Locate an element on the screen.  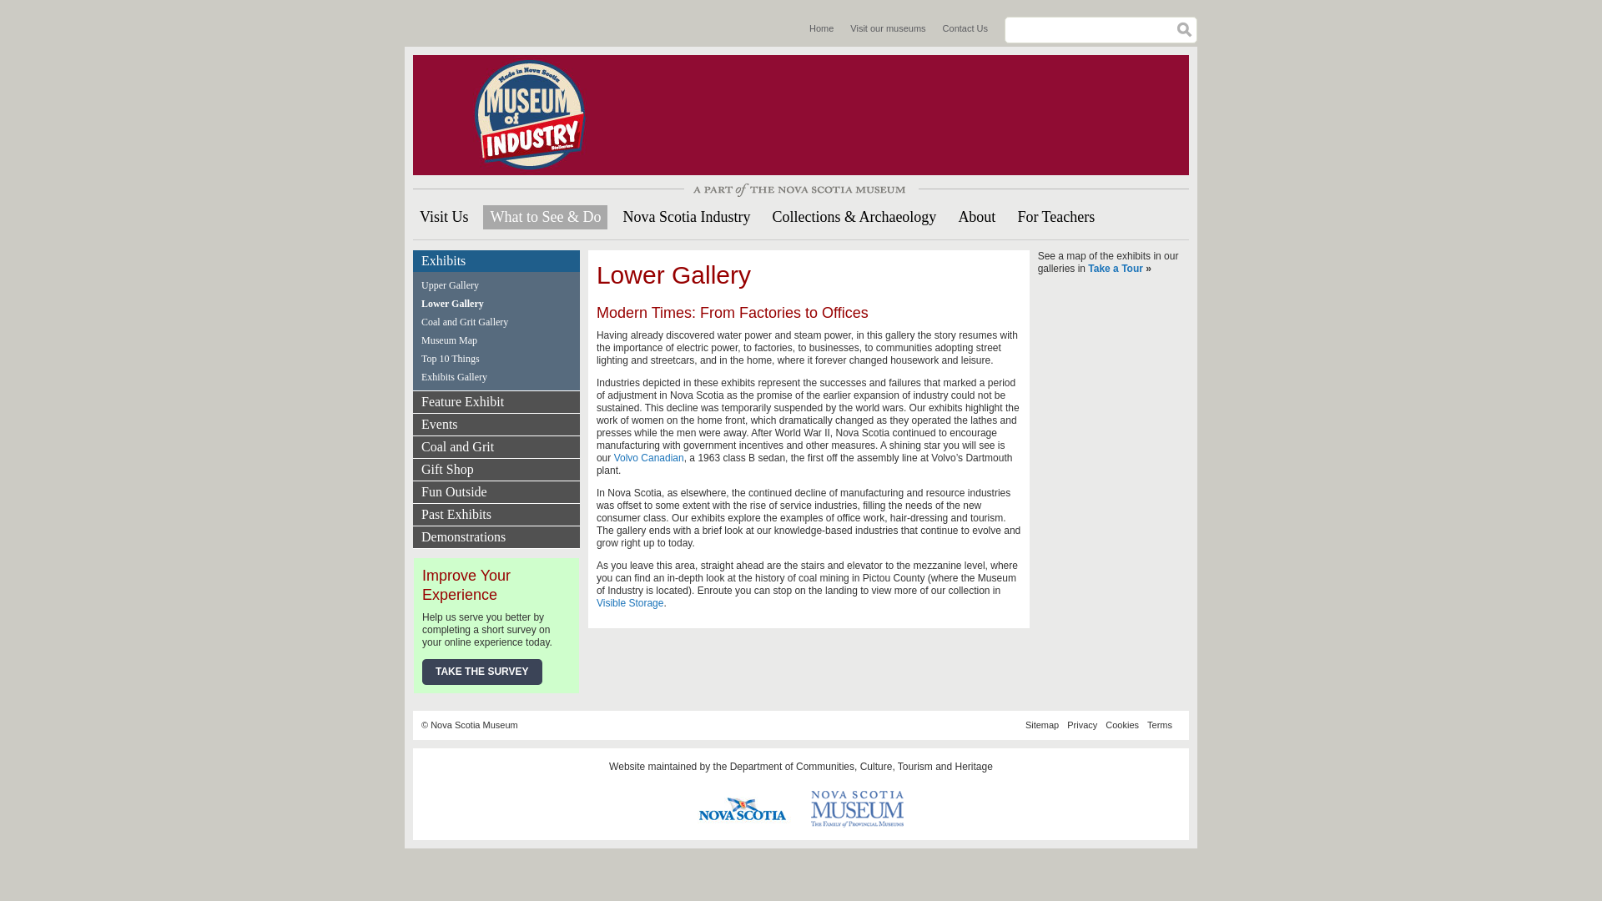
Upper Gallery is located at coordinates (496, 285).